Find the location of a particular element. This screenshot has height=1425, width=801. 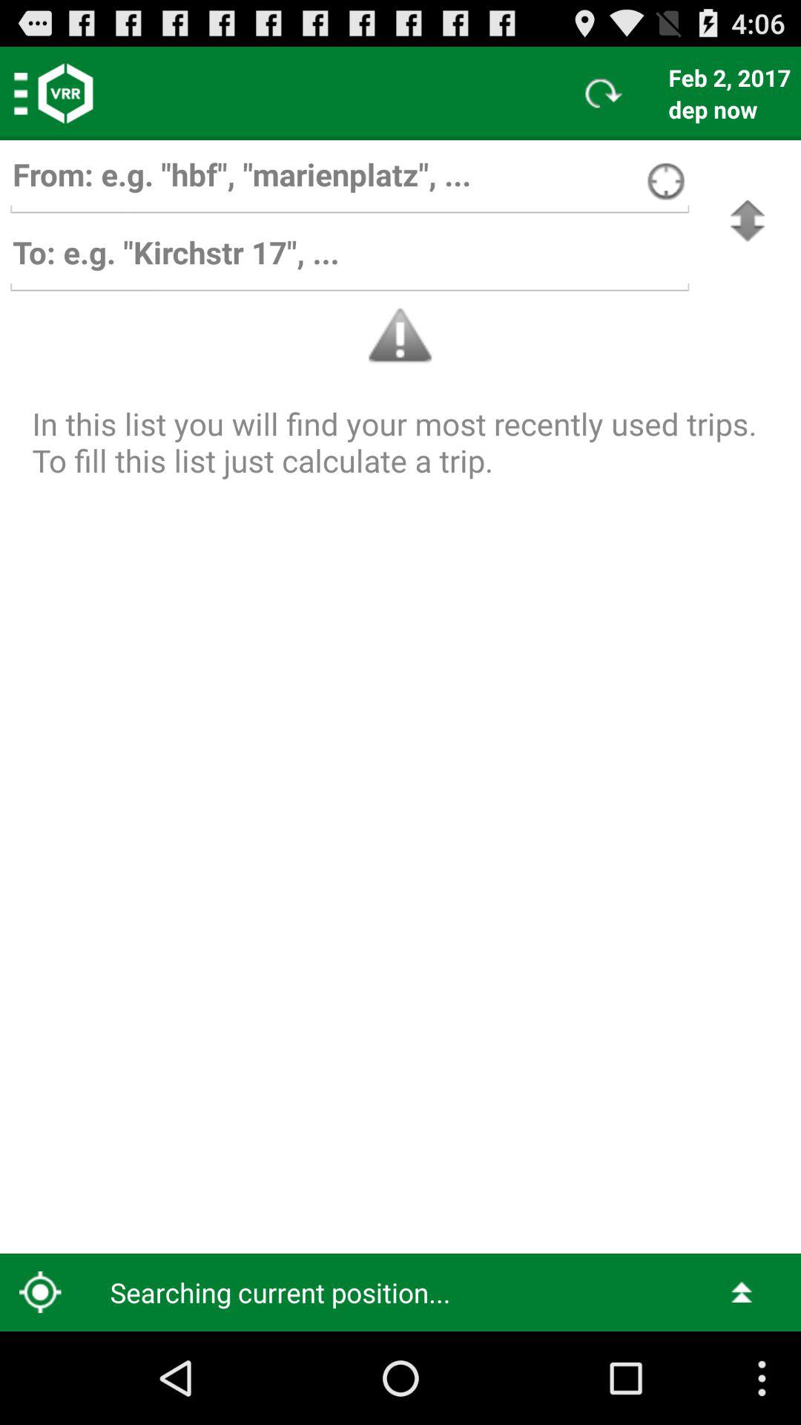

logo above first text field in the page is located at coordinates (65, 94).